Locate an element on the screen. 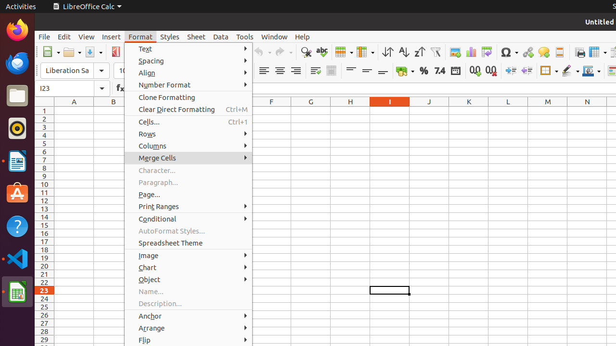 This screenshot has height=346, width=616. Symbol is located at coordinates (509, 52).